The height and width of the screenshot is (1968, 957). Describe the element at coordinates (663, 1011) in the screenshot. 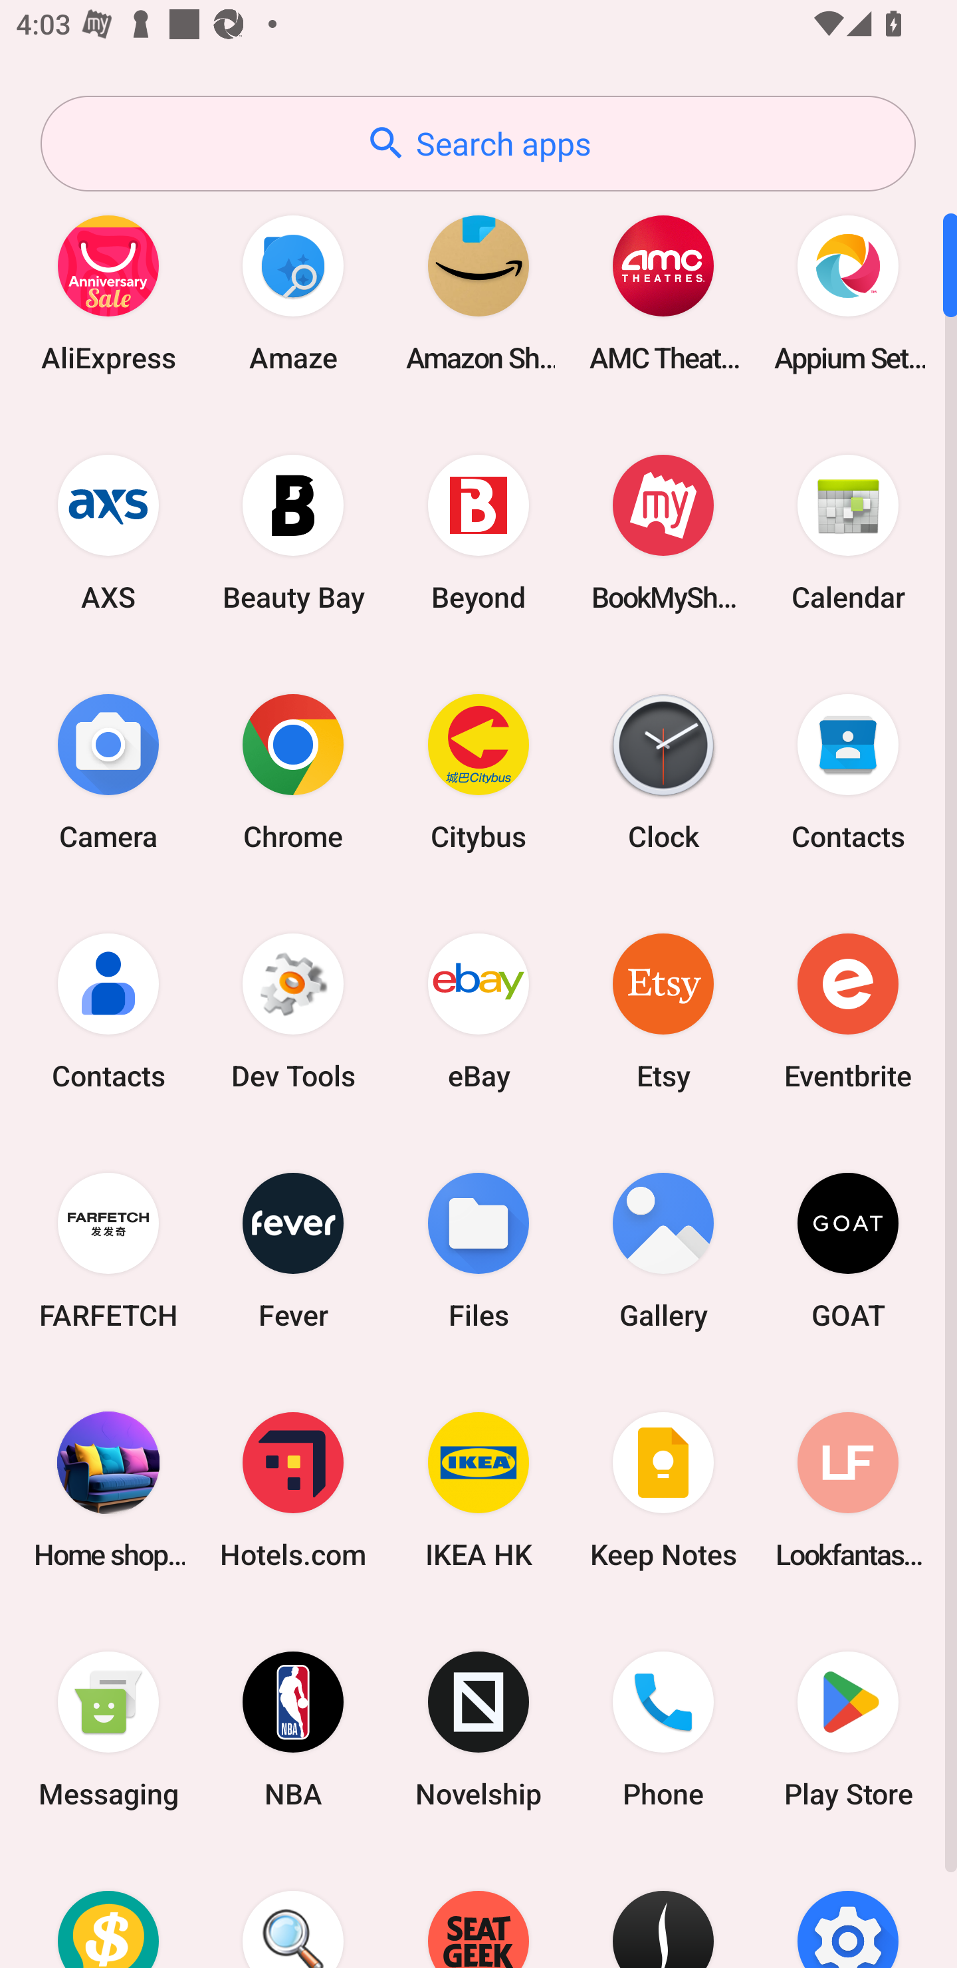

I see `Etsy` at that location.